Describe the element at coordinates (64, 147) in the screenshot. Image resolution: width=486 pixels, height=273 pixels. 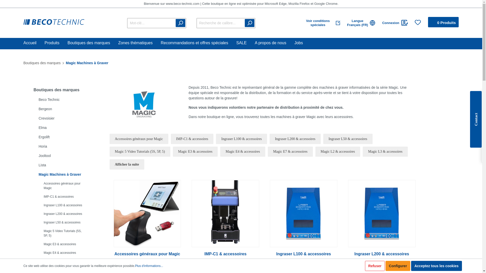
I see `Horia` at that location.